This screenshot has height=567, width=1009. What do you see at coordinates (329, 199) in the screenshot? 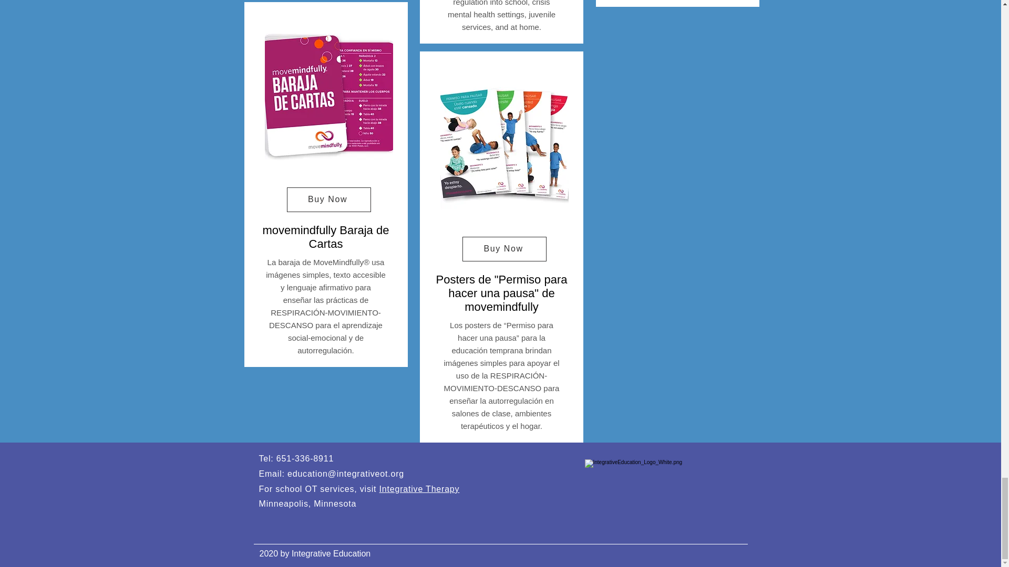
I see `Buy Now` at bounding box center [329, 199].